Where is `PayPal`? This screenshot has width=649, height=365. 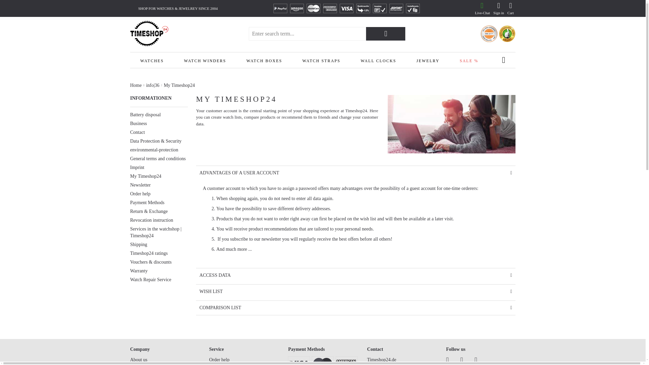 PayPal is located at coordinates (280, 8).